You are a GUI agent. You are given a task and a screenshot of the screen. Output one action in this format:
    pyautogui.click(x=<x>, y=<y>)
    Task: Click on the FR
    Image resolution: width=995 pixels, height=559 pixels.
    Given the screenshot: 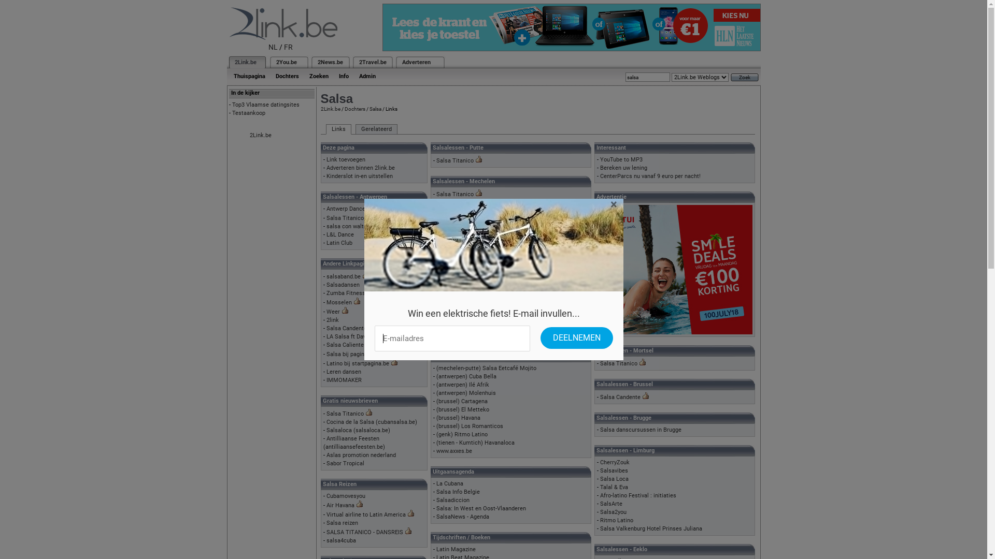 What is the action you would take?
    pyautogui.click(x=288, y=47)
    